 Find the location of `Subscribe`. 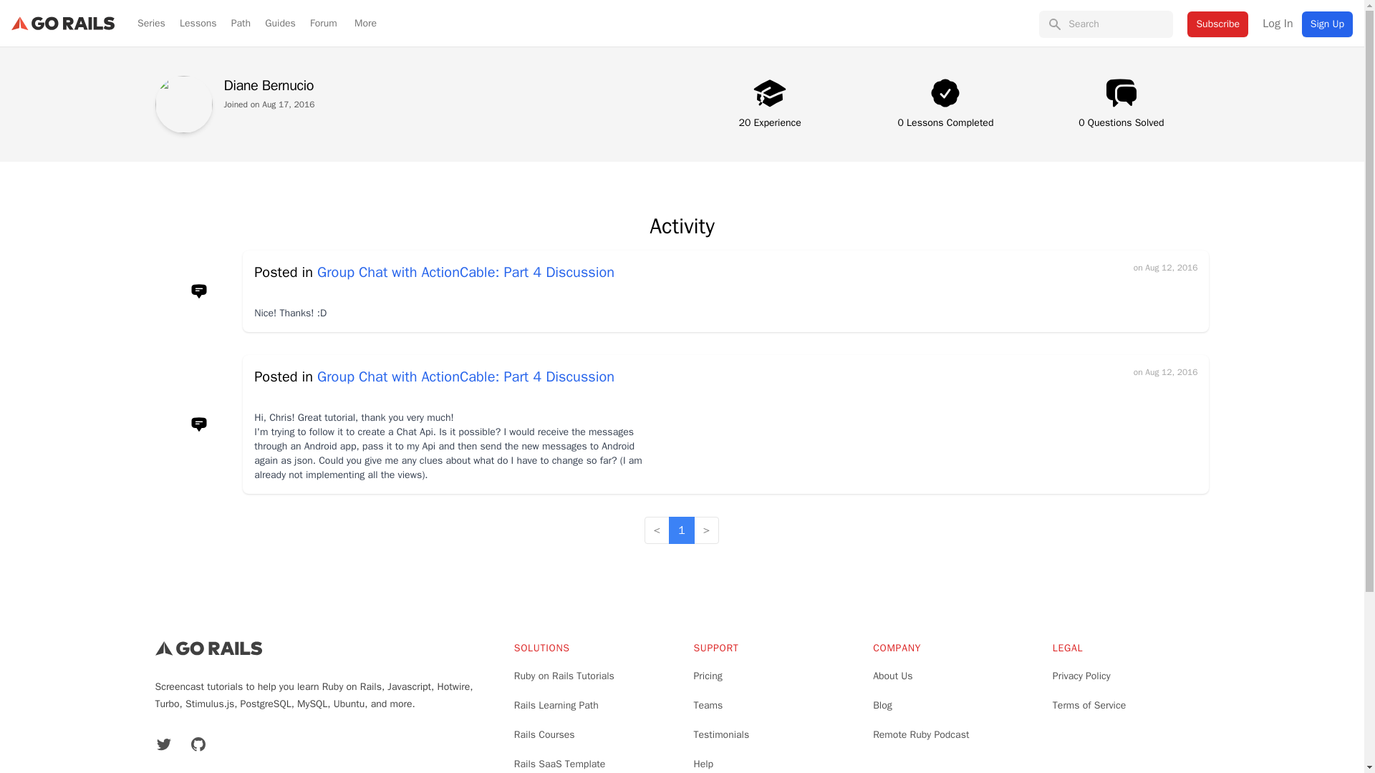

Subscribe is located at coordinates (1217, 24).